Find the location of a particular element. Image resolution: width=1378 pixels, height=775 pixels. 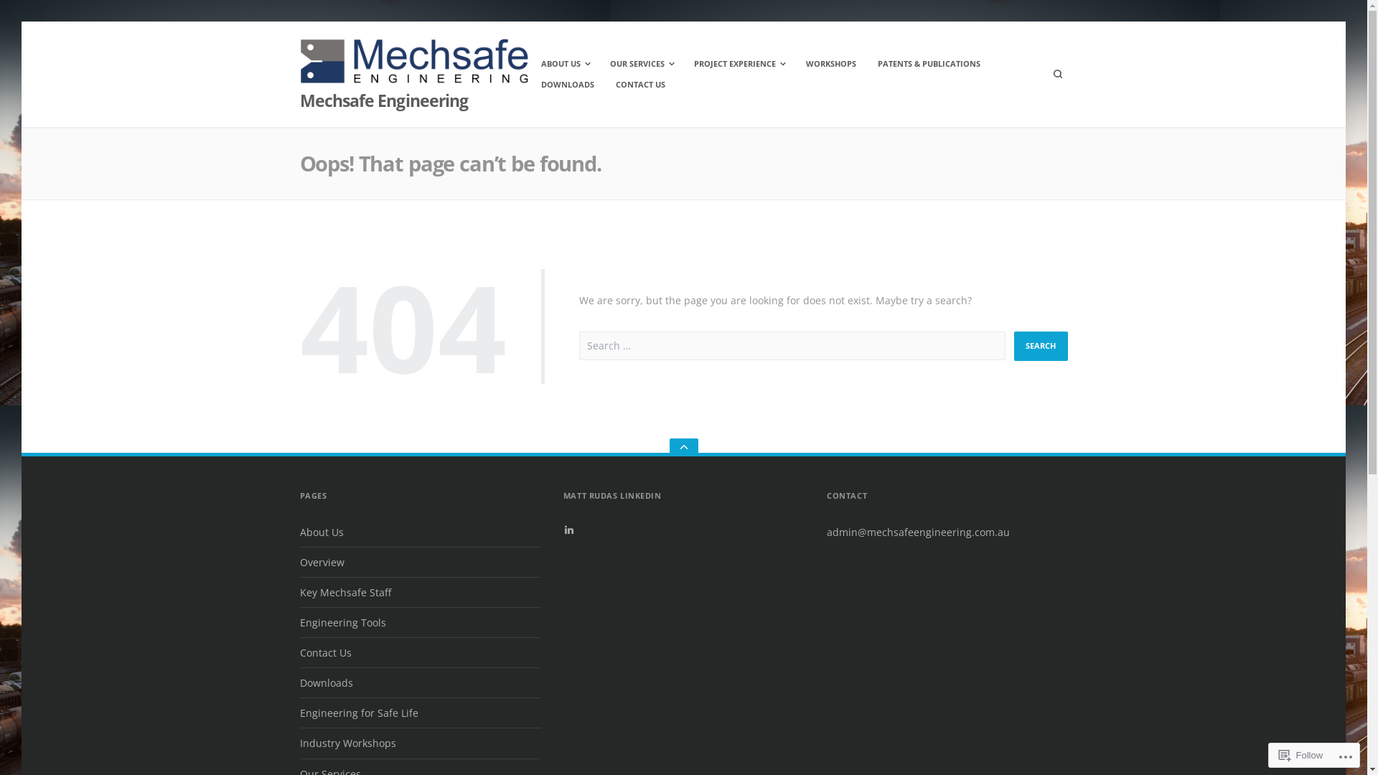

admin@mechsafeengineering.com.au is located at coordinates (919, 532).